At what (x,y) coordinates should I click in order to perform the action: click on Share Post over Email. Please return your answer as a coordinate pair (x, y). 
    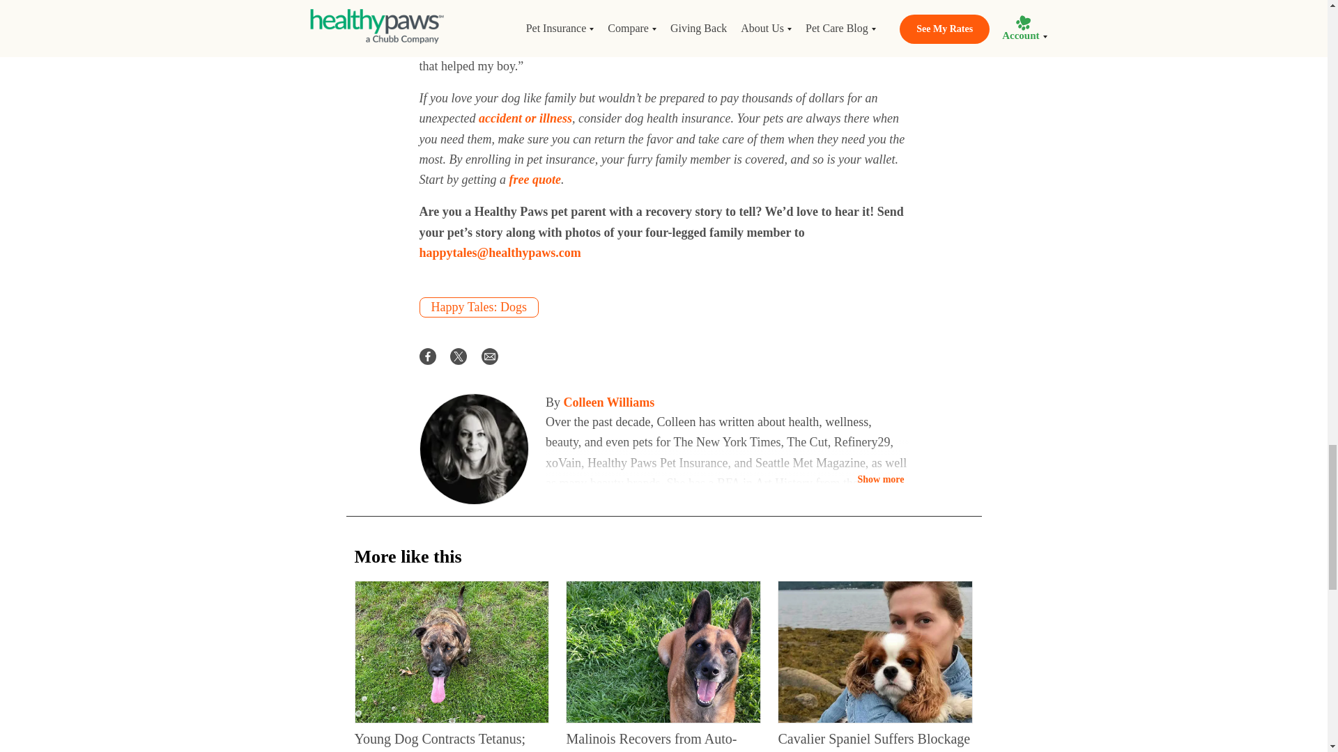
    Looking at the image, I should click on (489, 355).